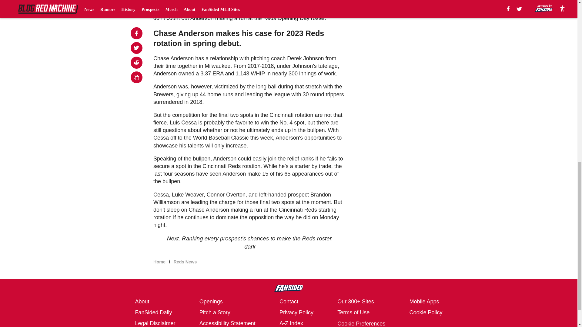 Image resolution: width=582 pixels, height=327 pixels. What do you see at coordinates (159, 262) in the screenshot?
I see `Home` at bounding box center [159, 262].